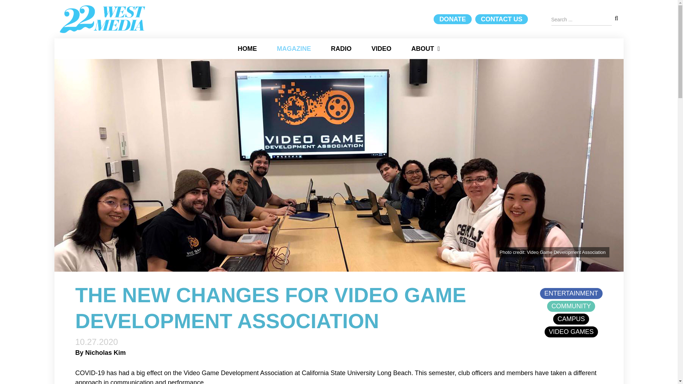 The height and width of the screenshot is (384, 683). I want to click on ENTERTAINMENT, so click(571, 294).